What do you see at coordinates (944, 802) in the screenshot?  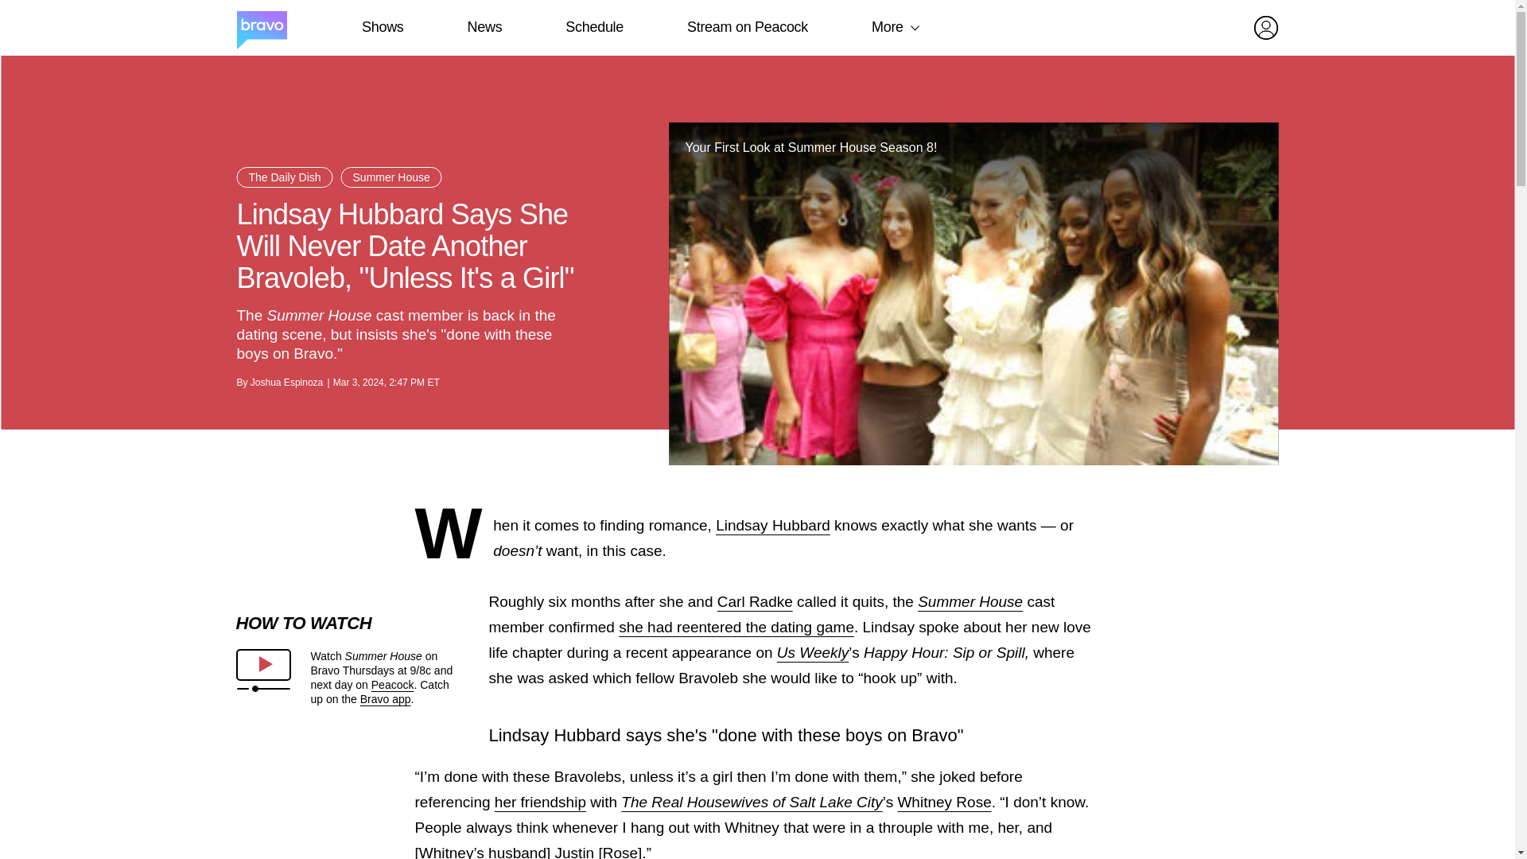 I see `Whitney Rose` at bounding box center [944, 802].